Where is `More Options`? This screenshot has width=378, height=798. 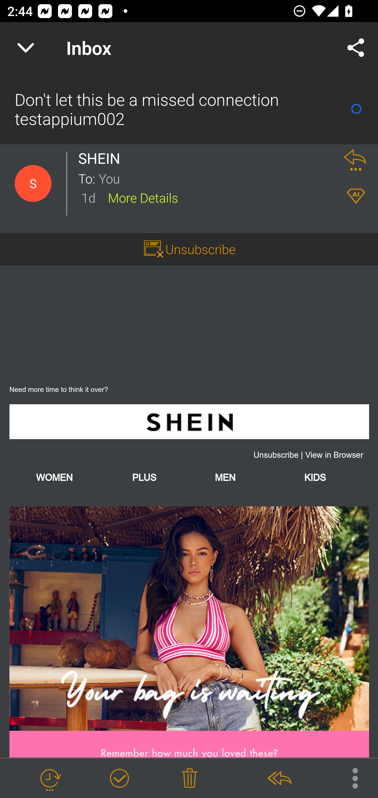
More Options is located at coordinates (350, 778).